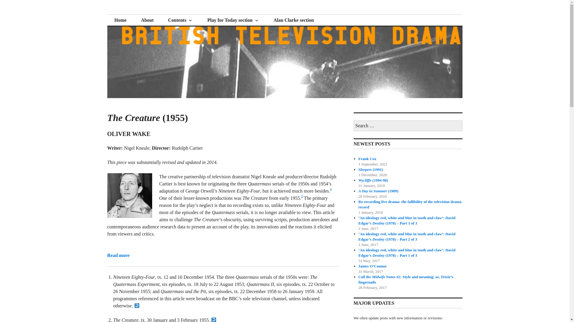 The width and height of the screenshot is (574, 322). What do you see at coordinates (120, 20) in the screenshot?
I see `Home` at bounding box center [120, 20].